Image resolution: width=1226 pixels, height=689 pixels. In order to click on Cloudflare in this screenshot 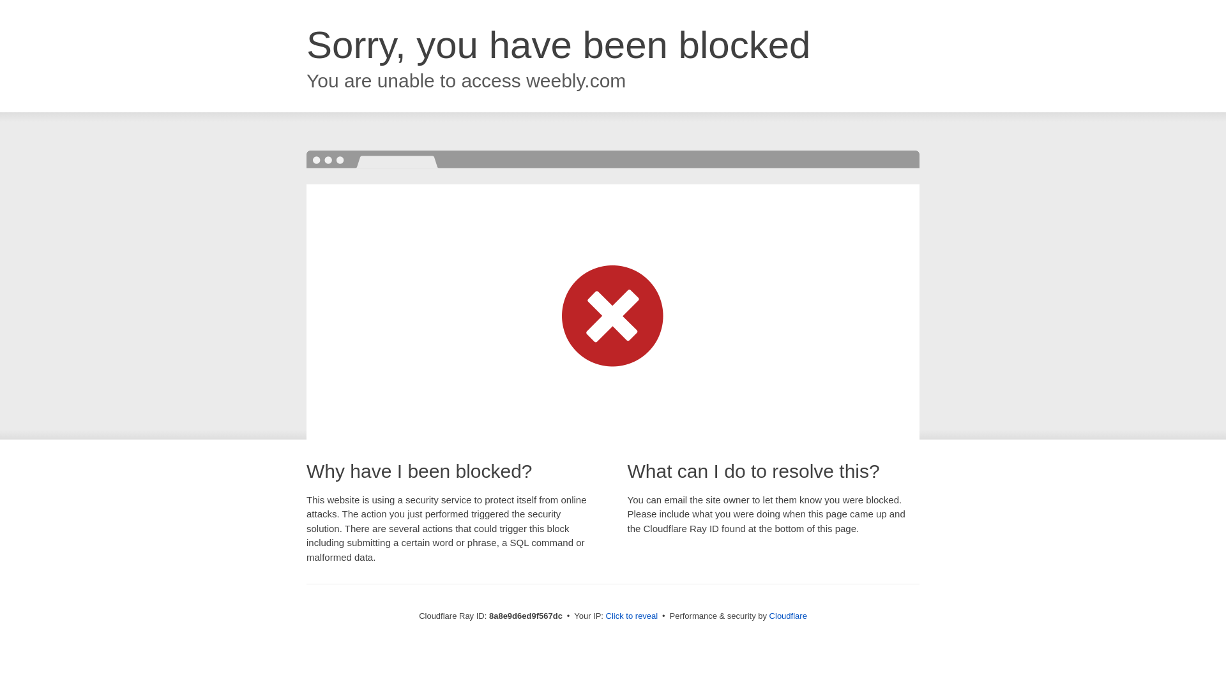, I will do `click(788, 616)`.